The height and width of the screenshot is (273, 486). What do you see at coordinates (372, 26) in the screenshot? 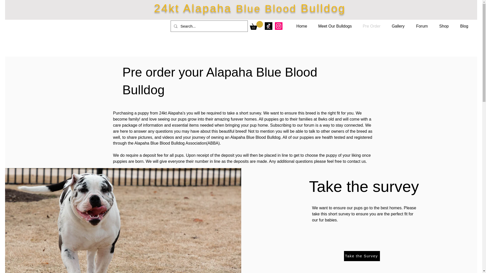
I see `Pre Order` at bounding box center [372, 26].